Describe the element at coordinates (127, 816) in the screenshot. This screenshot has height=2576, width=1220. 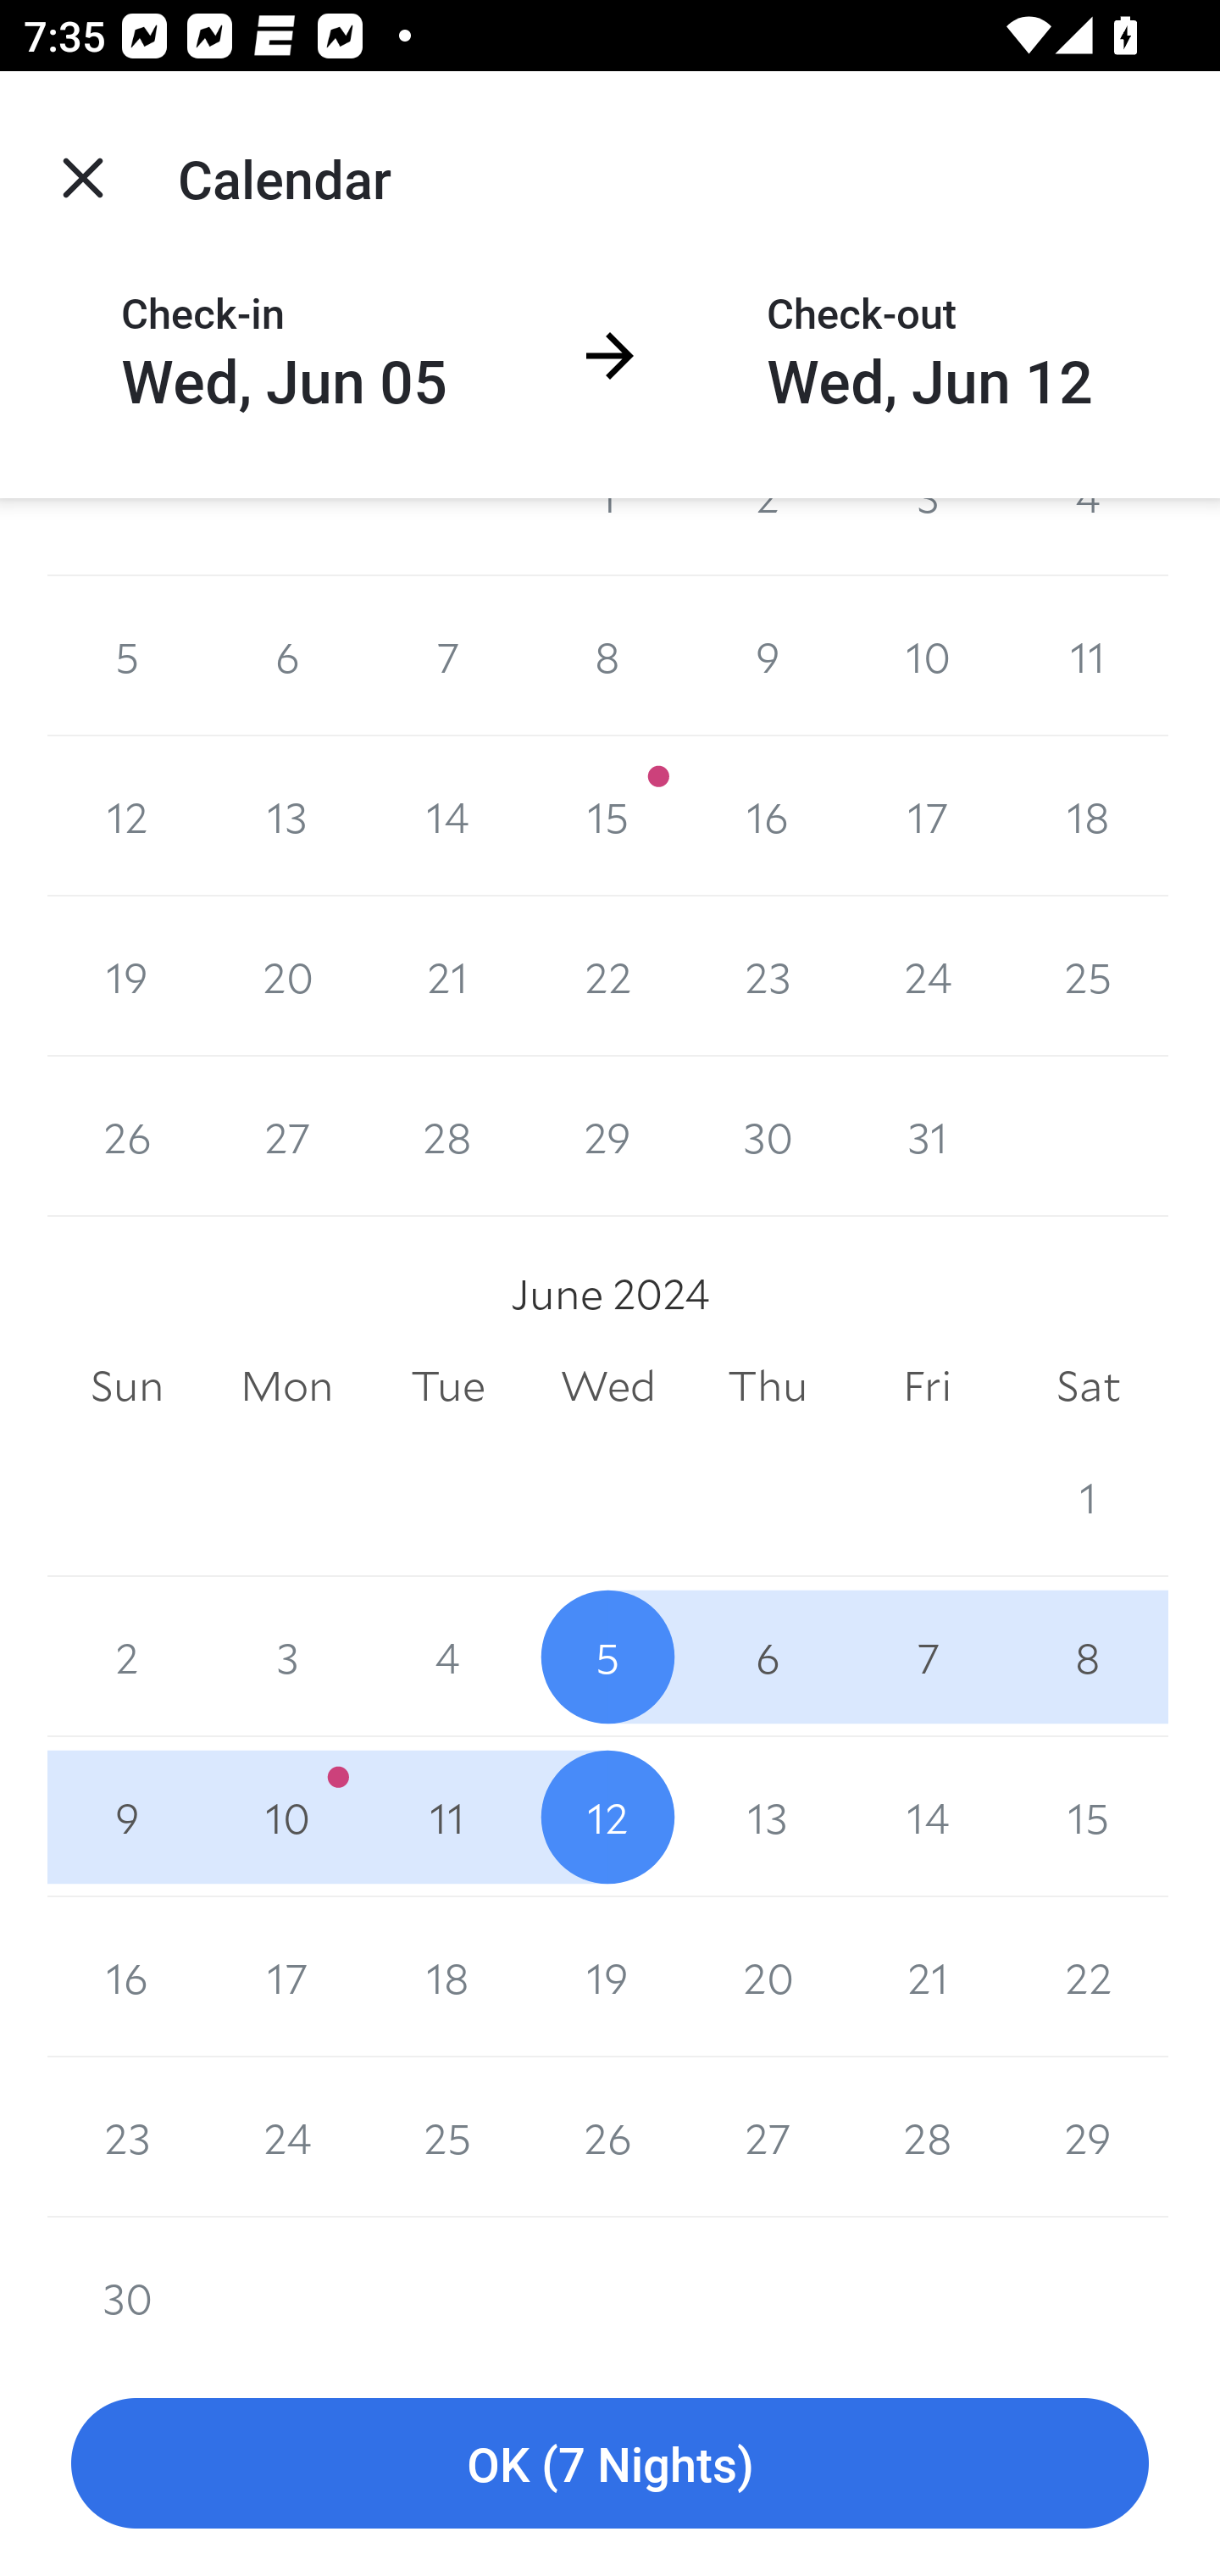
I see `12 12 May 2024` at that location.